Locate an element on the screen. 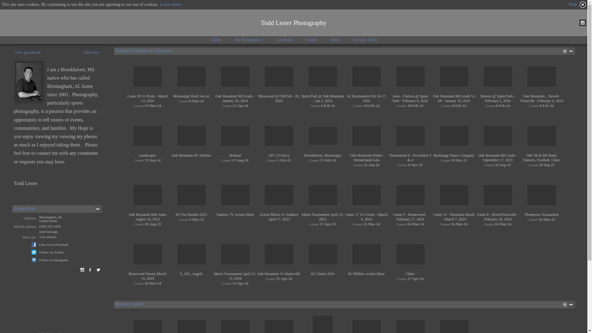 The width and height of the screenshot is (592, 333). Gallery is located at coordinates (216, 39).